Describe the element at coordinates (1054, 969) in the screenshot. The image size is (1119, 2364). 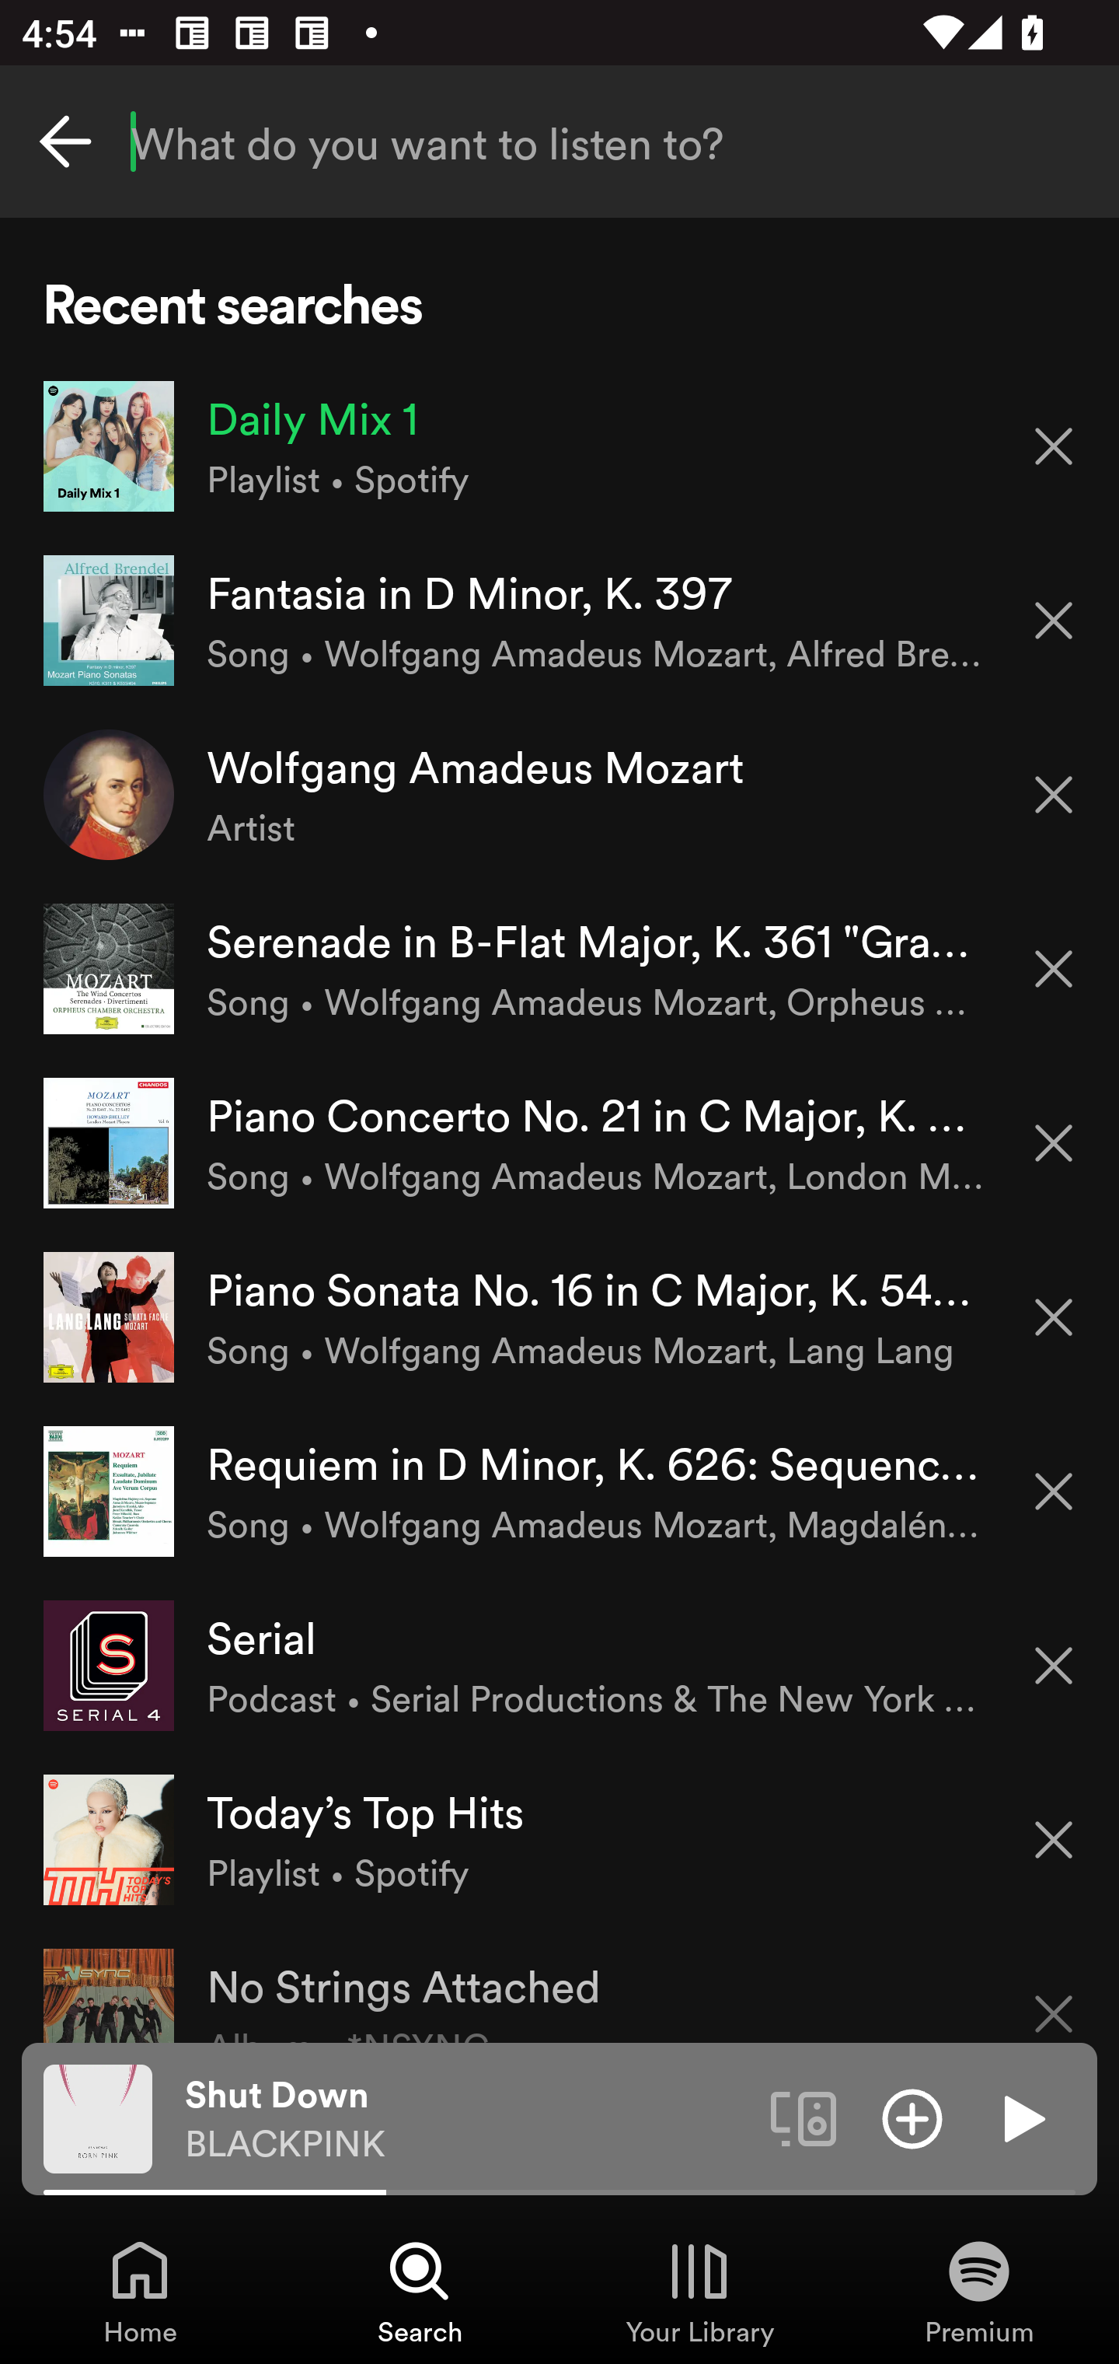
I see `Remove` at that location.